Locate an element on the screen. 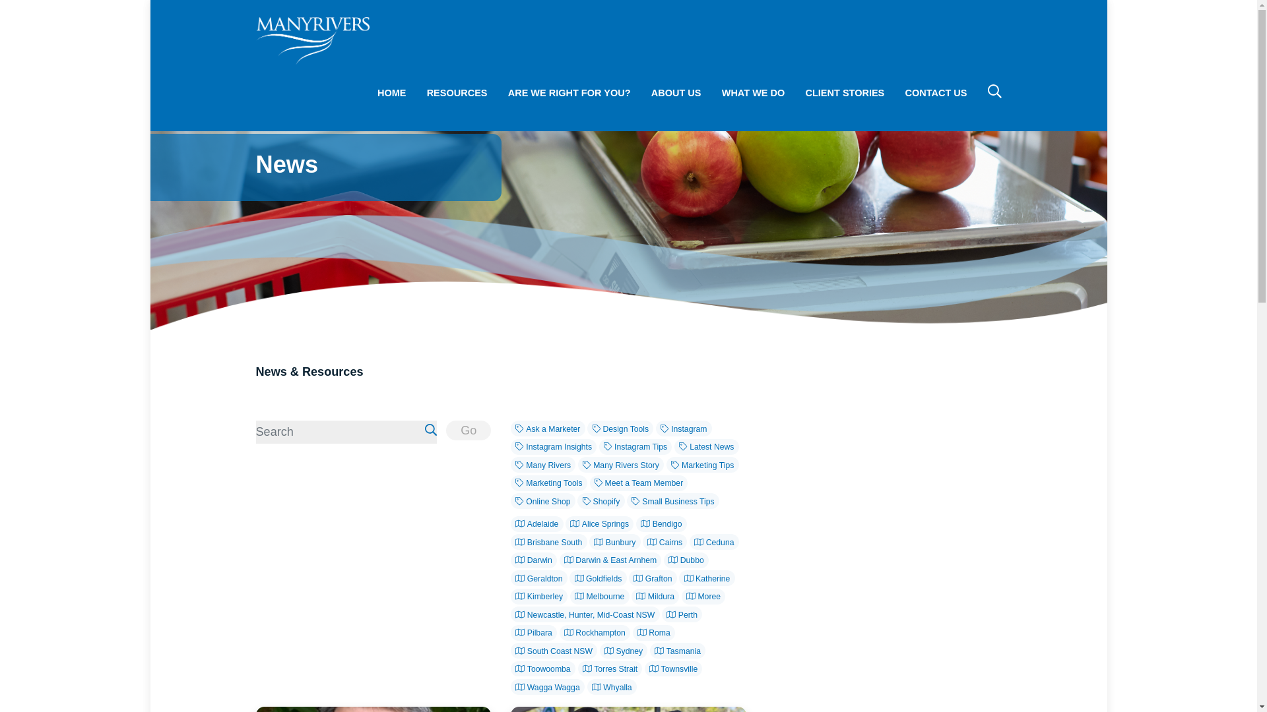  Many Rivers is located at coordinates (542, 465).